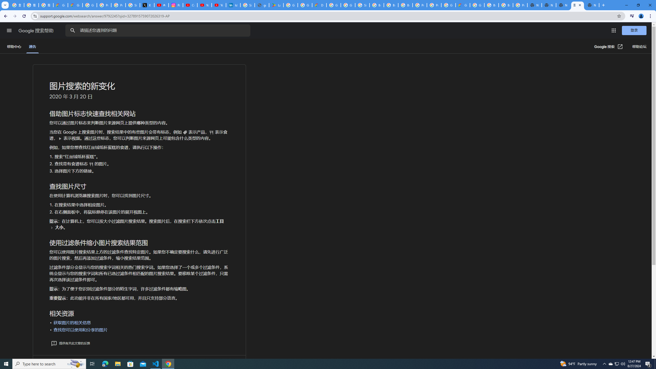  I want to click on Browse Chrome as a guest - Computer - Google Chrome Help, so click(405, 5).